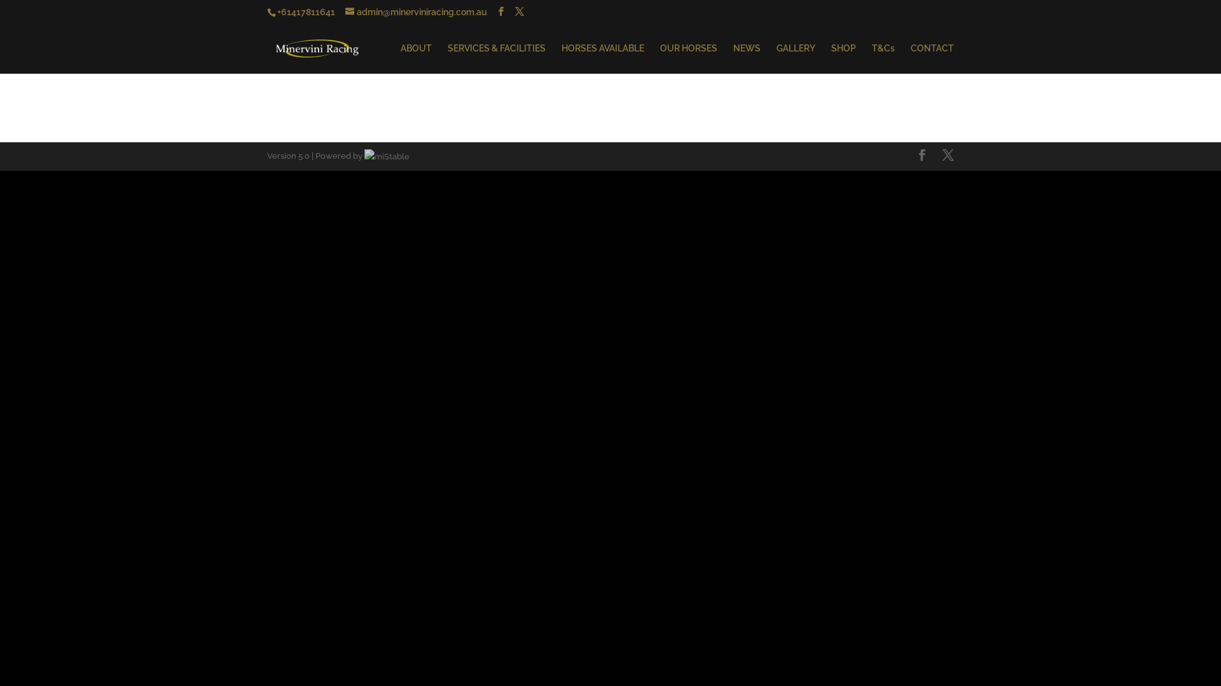  I want to click on OUR HORSES, so click(689, 58).